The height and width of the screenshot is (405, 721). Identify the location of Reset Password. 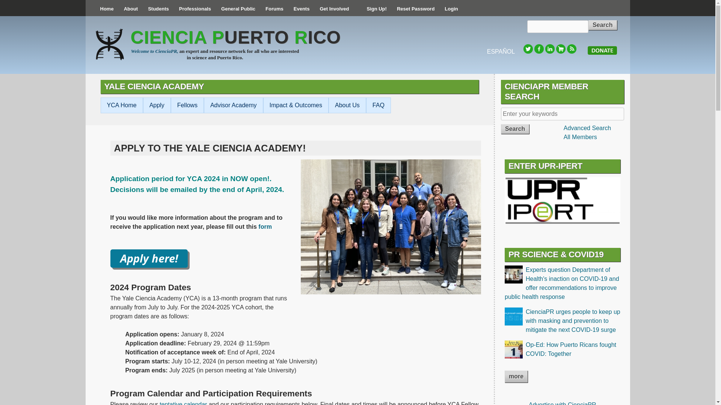
(415, 9).